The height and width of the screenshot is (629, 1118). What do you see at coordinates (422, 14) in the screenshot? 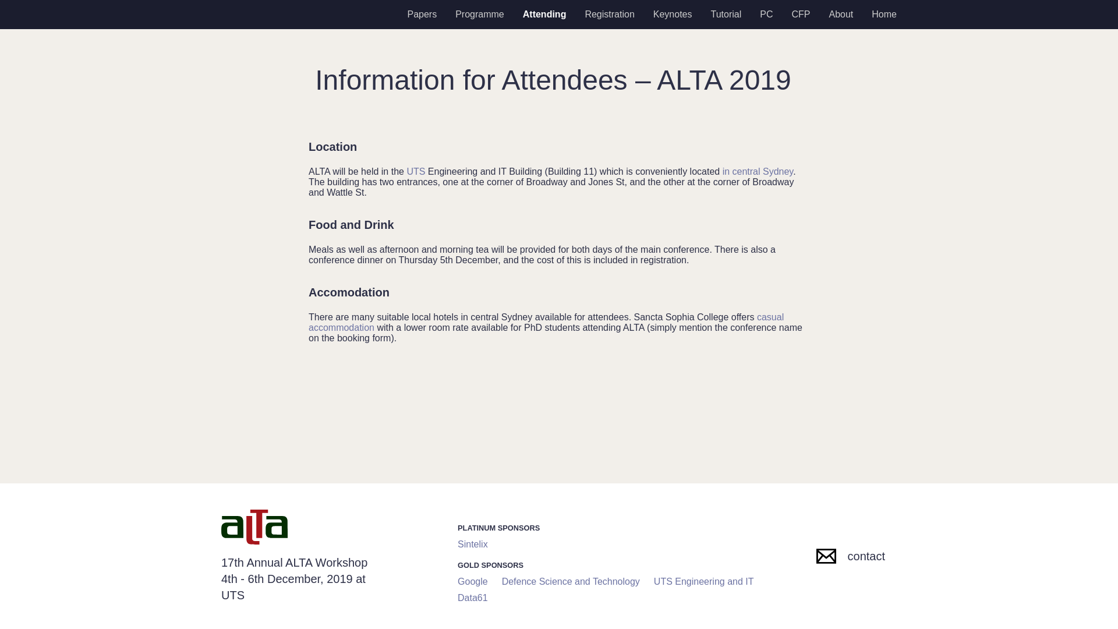
I see `Papers` at bounding box center [422, 14].